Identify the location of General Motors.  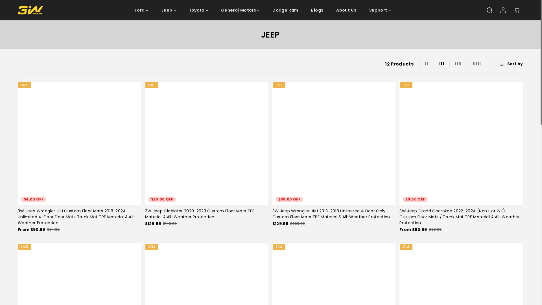
(240, 10).